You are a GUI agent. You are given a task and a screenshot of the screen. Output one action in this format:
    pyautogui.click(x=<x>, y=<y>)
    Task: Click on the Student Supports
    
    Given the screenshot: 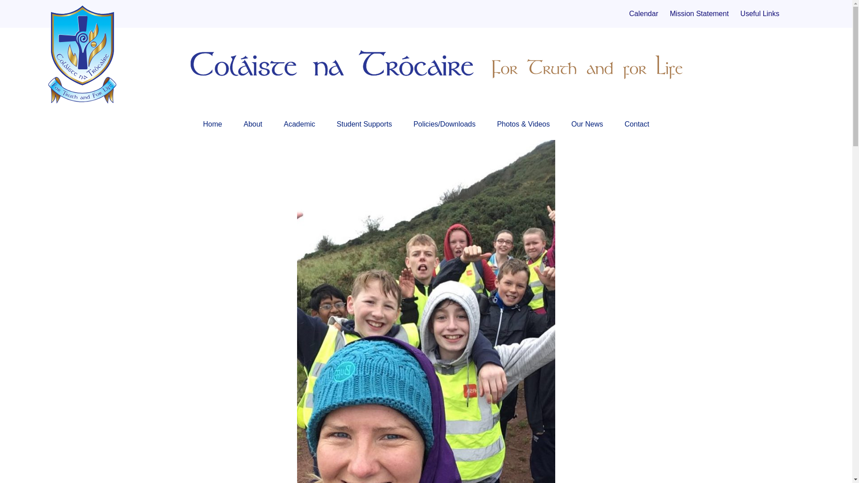 What is the action you would take?
    pyautogui.click(x=364, y=126)
    